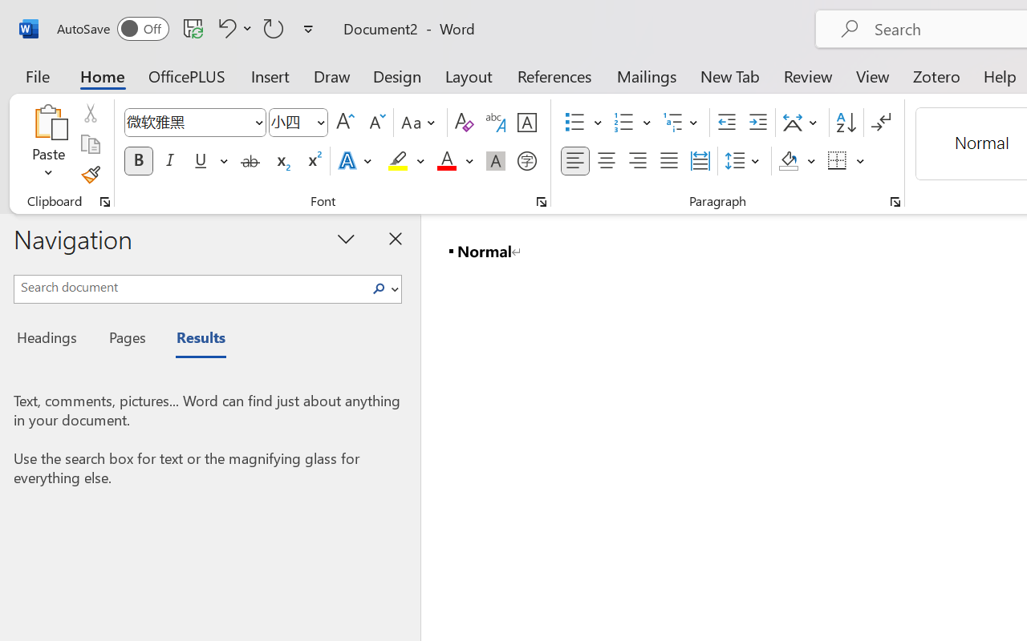 The image size is (1027, 641). Describe the element at coordinates (669, 161) in the screenshot. I see `Justify` at that location.